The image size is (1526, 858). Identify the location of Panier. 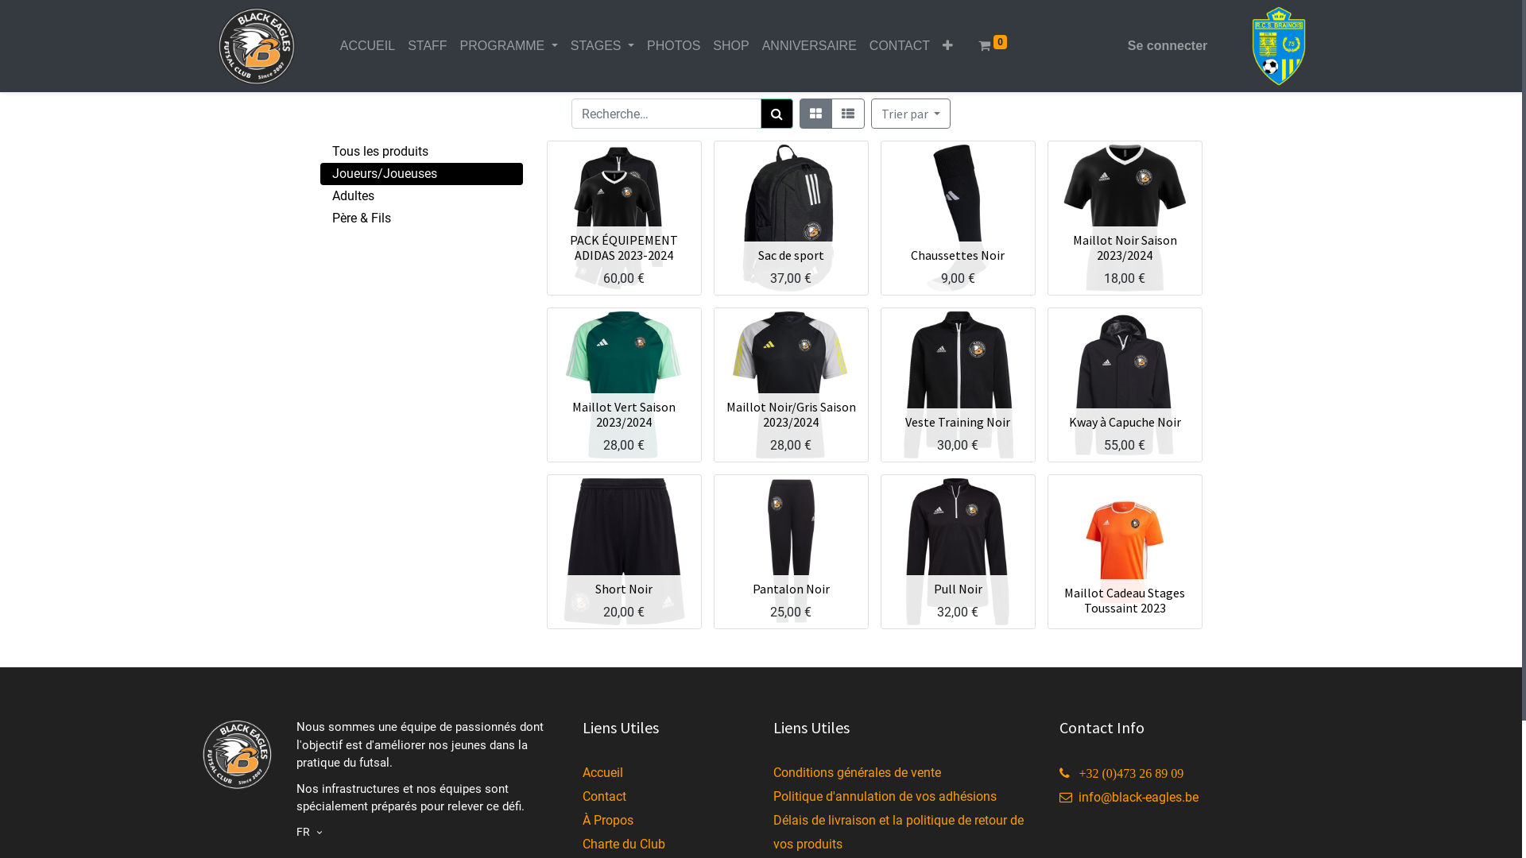
(974, 405).